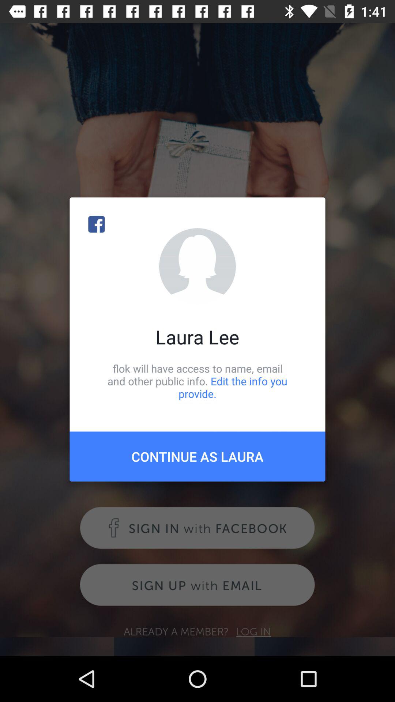 The width and height of the screenshot is (395, 702). Describe the element at coordinates (197, 456) in the screenshot. I see `swipe to the continue as laura` at that location.